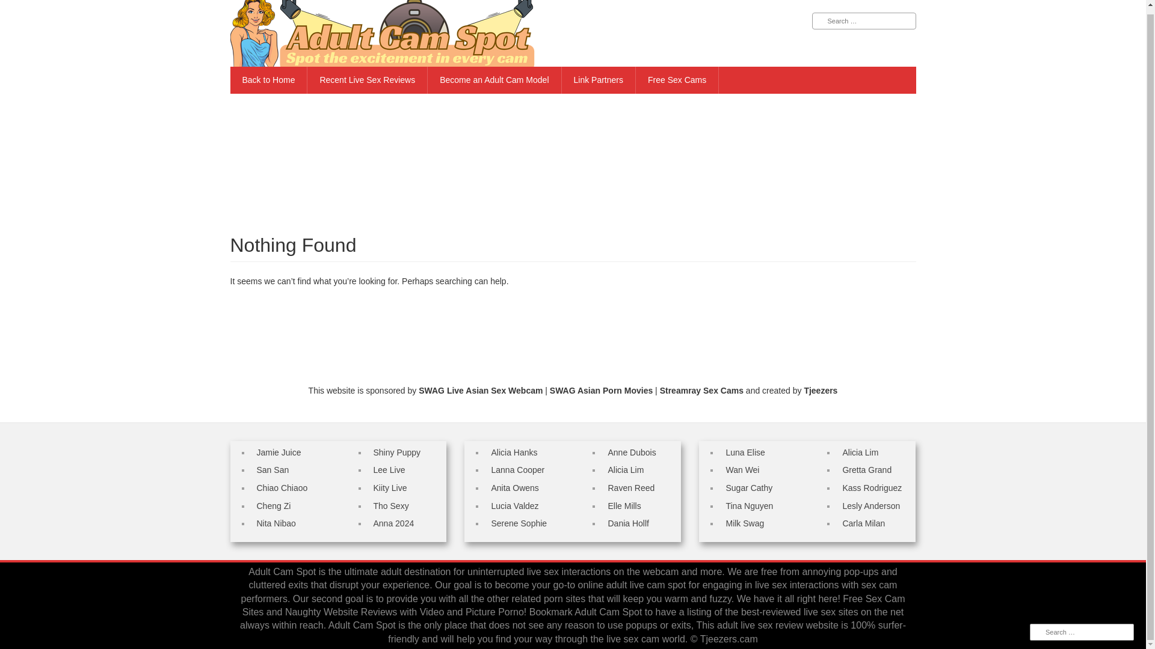 The image size is (1155, 649). Describe the element at coordinates (391, 505) in the screenshot. I see `Tho Sexy` at that location.